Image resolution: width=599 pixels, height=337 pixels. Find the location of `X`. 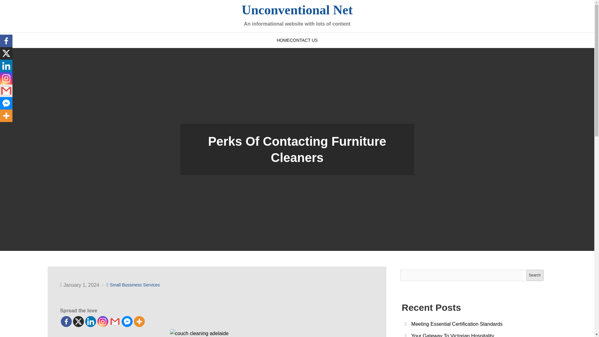

X is located at coordinates (6, 53).